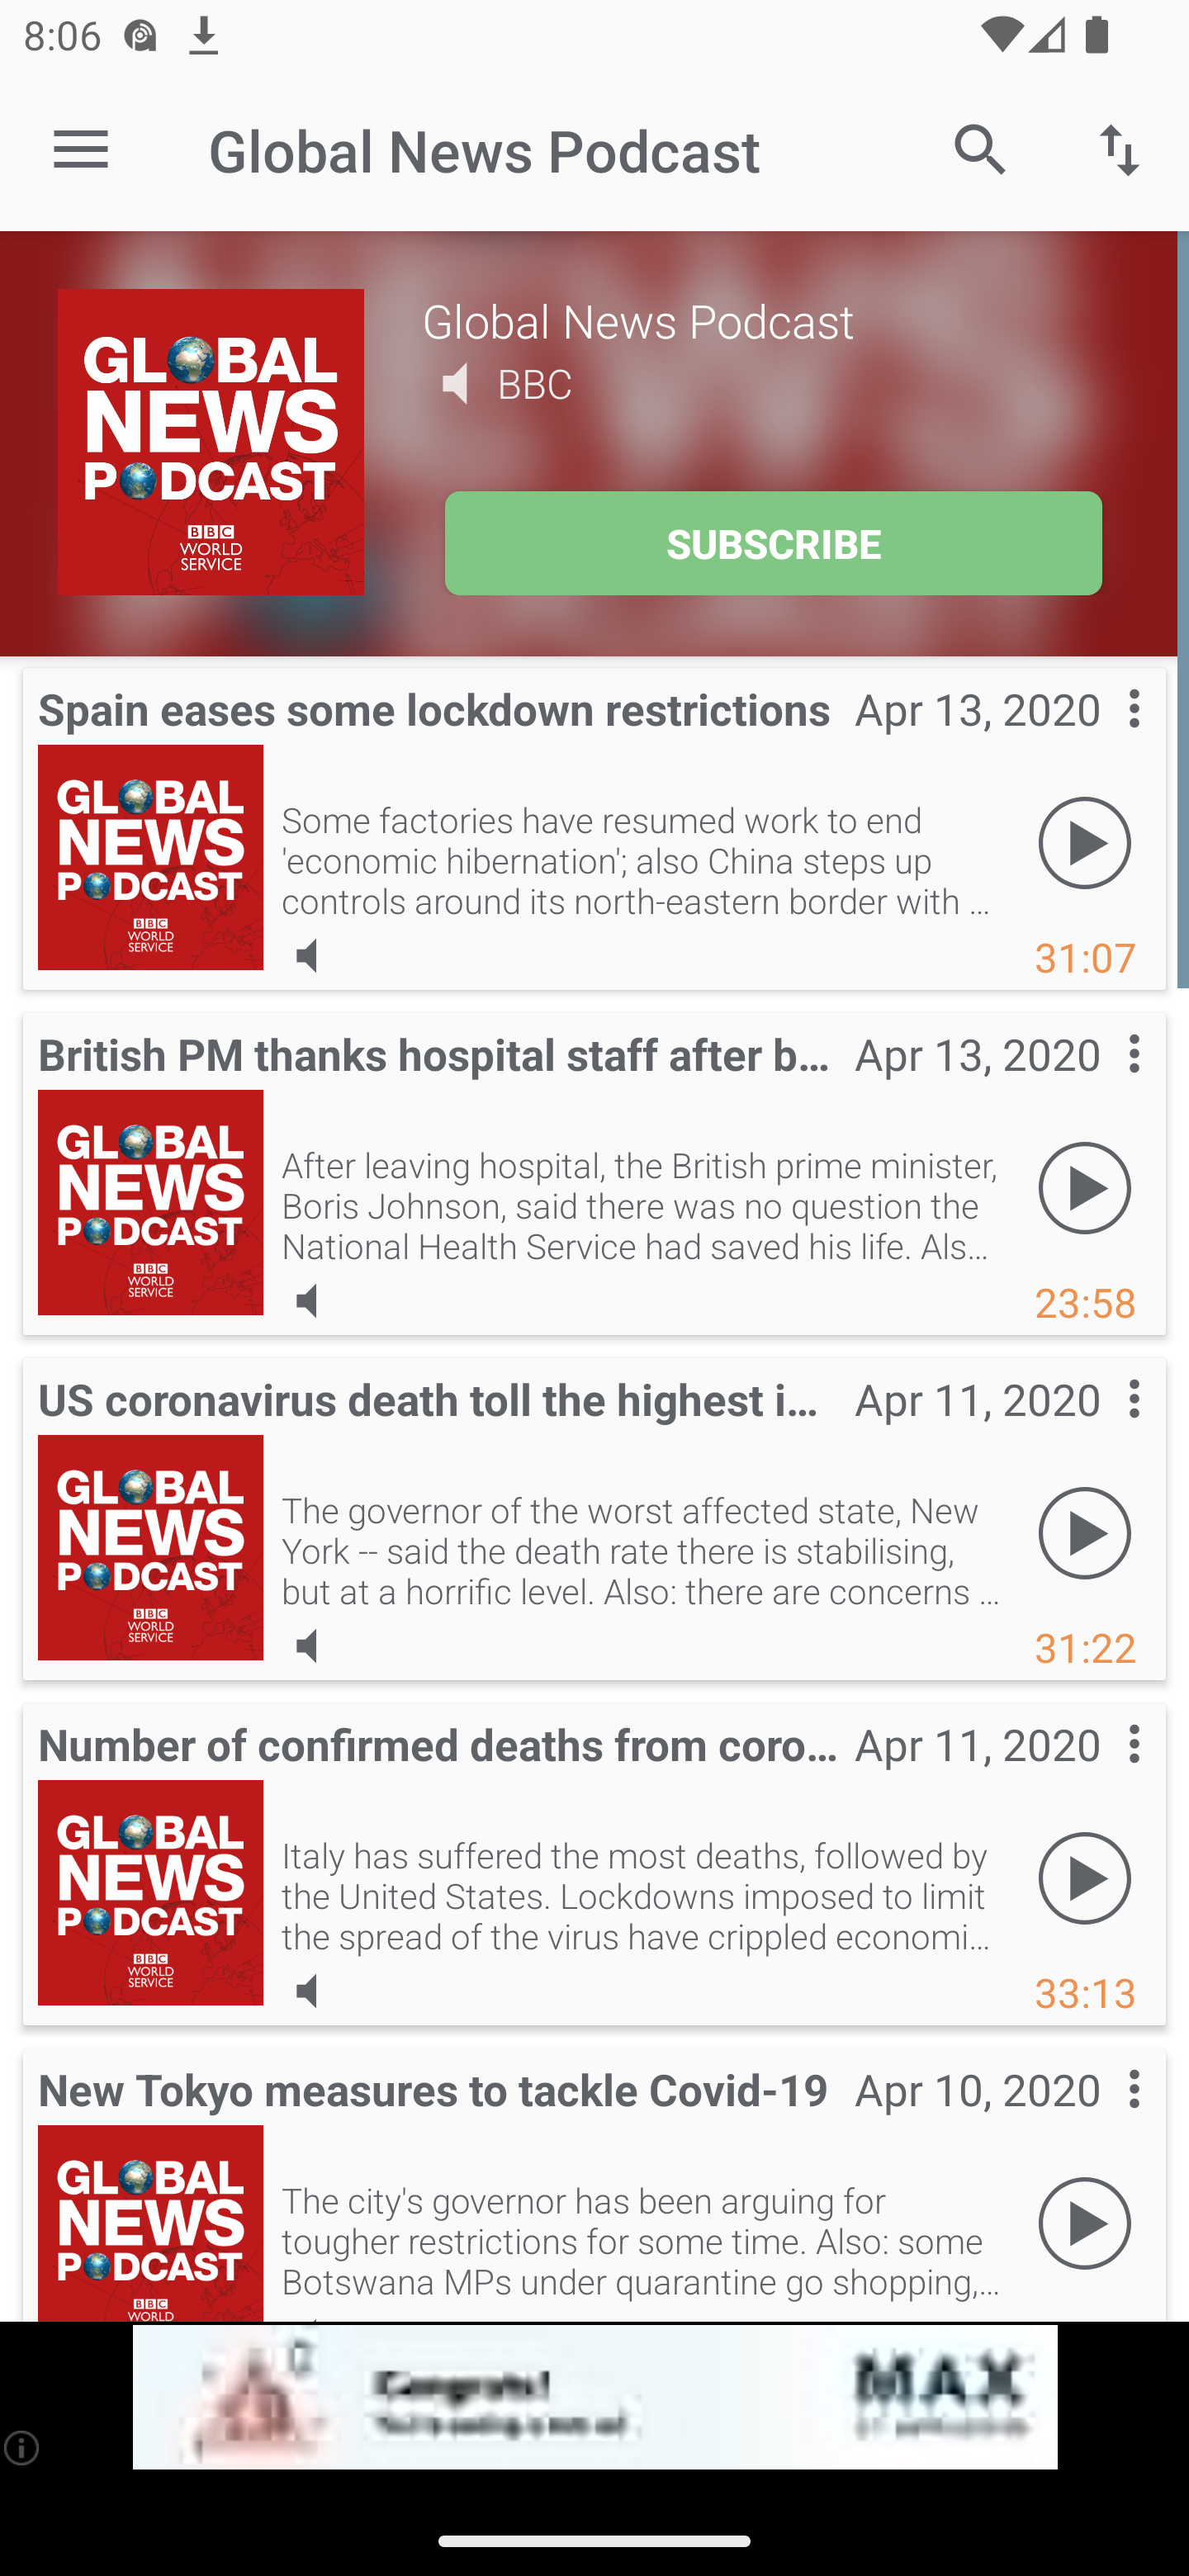 The height and width of the screenshot is (2576, 1189). Describe the element at coordinates (1098, 2121) in the screenshot. I see `Contextual menu` at that location.